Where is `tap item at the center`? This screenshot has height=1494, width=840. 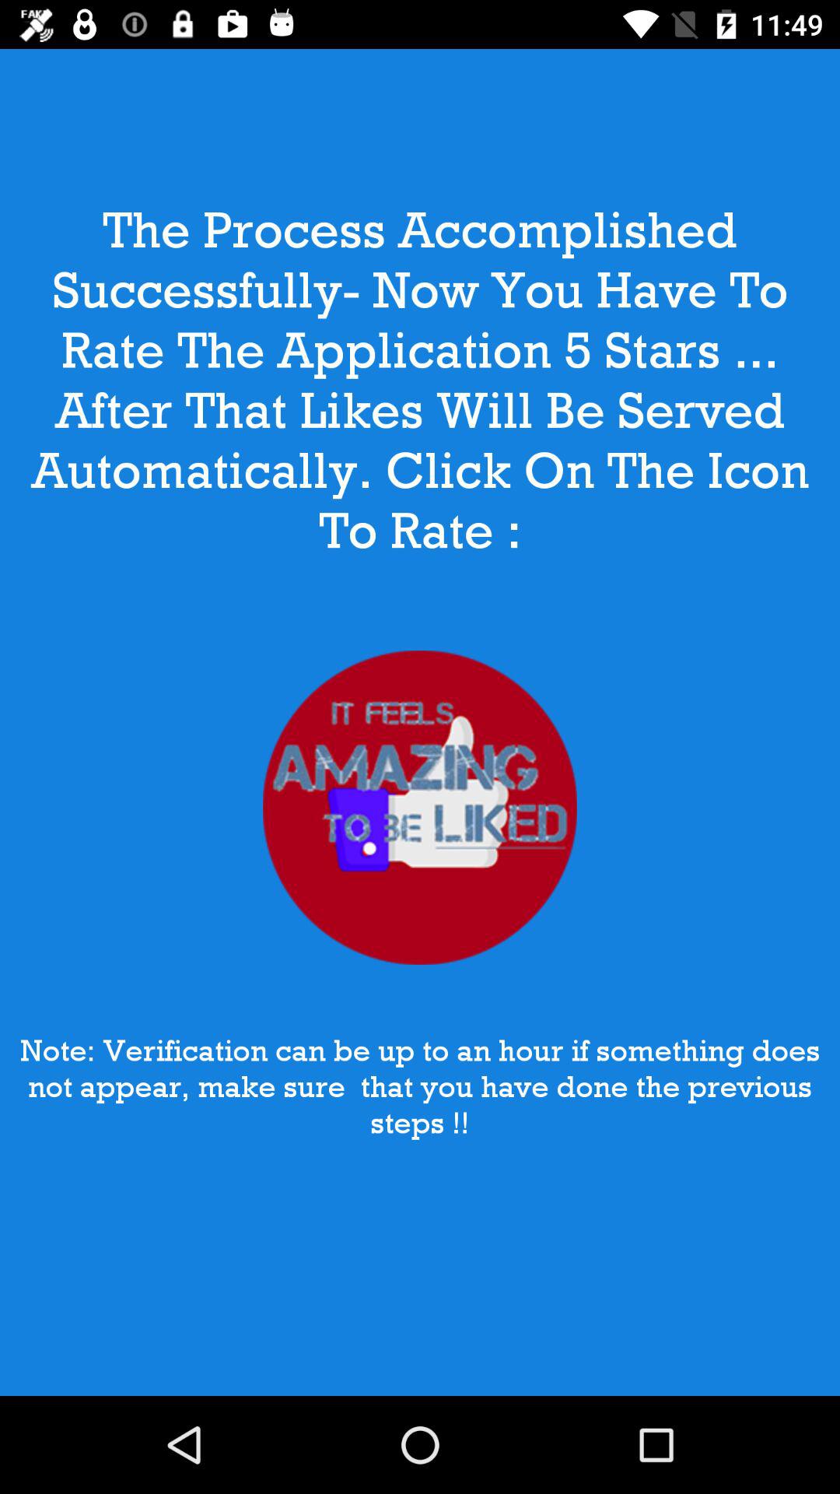
tap item at the center is located at coordinates (420, 808).